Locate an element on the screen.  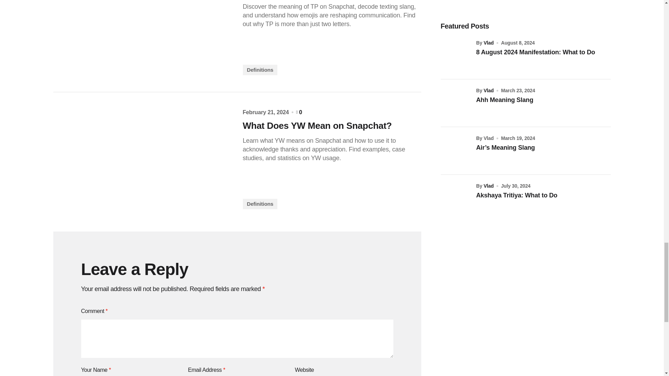
What Does TP Mean on Snapchat is located at coordinates (142, 38).